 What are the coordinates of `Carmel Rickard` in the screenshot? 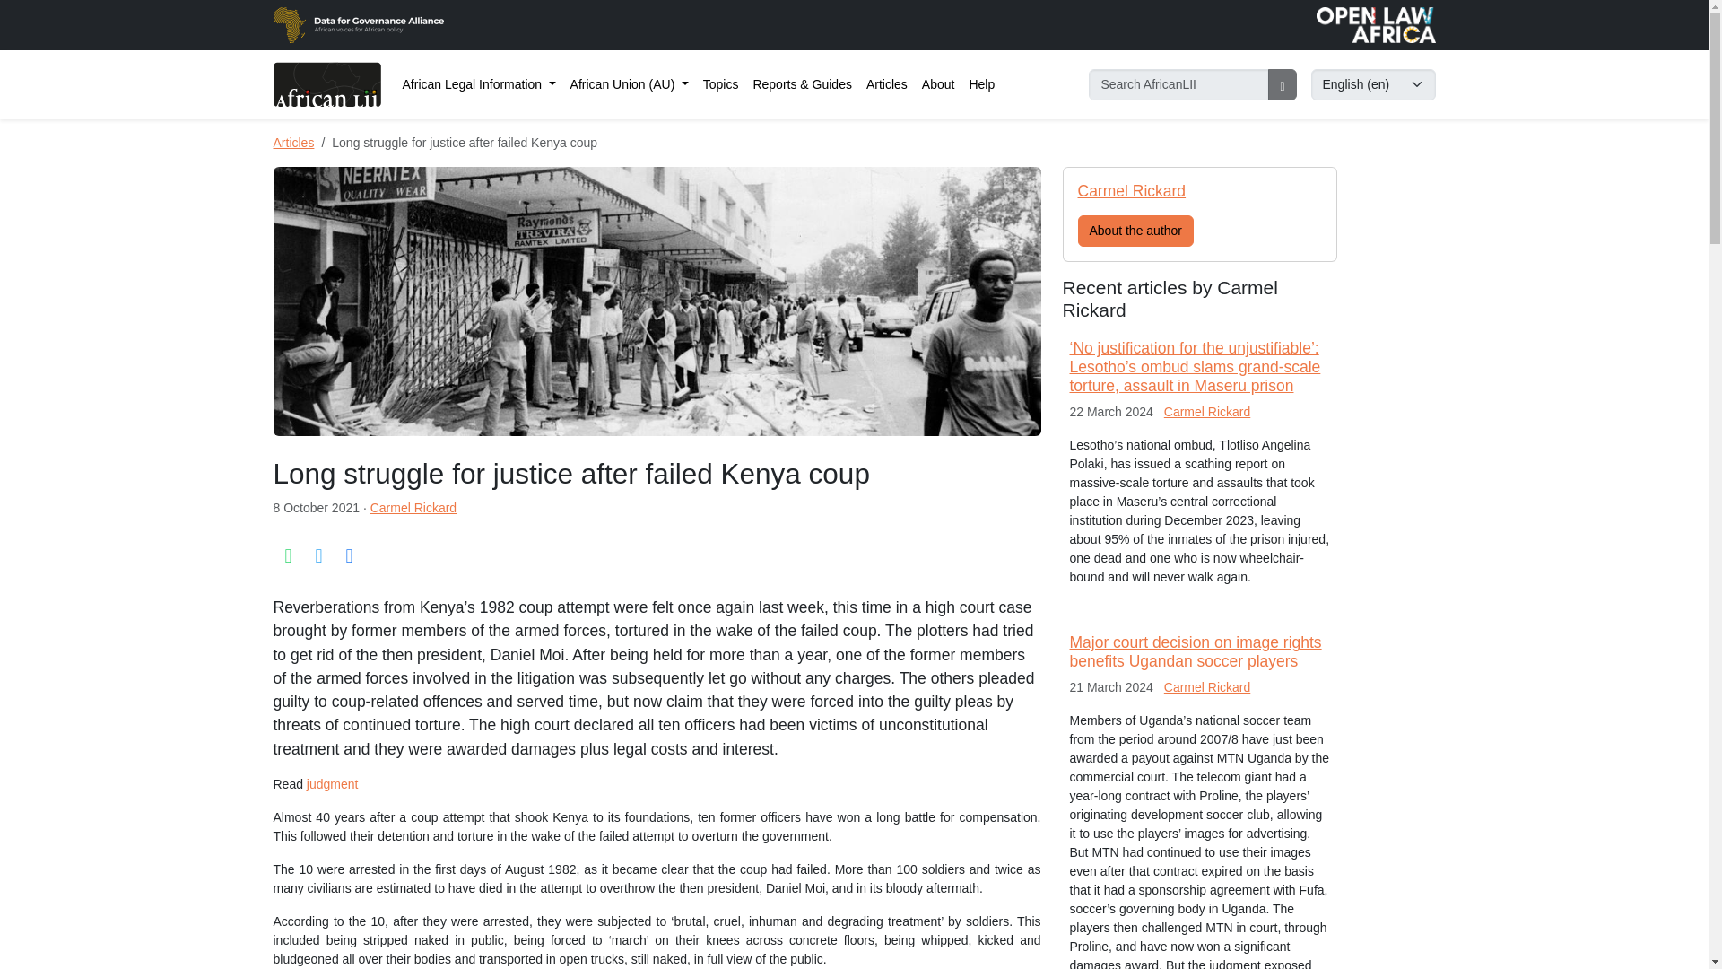 It's located at (1206, 687).